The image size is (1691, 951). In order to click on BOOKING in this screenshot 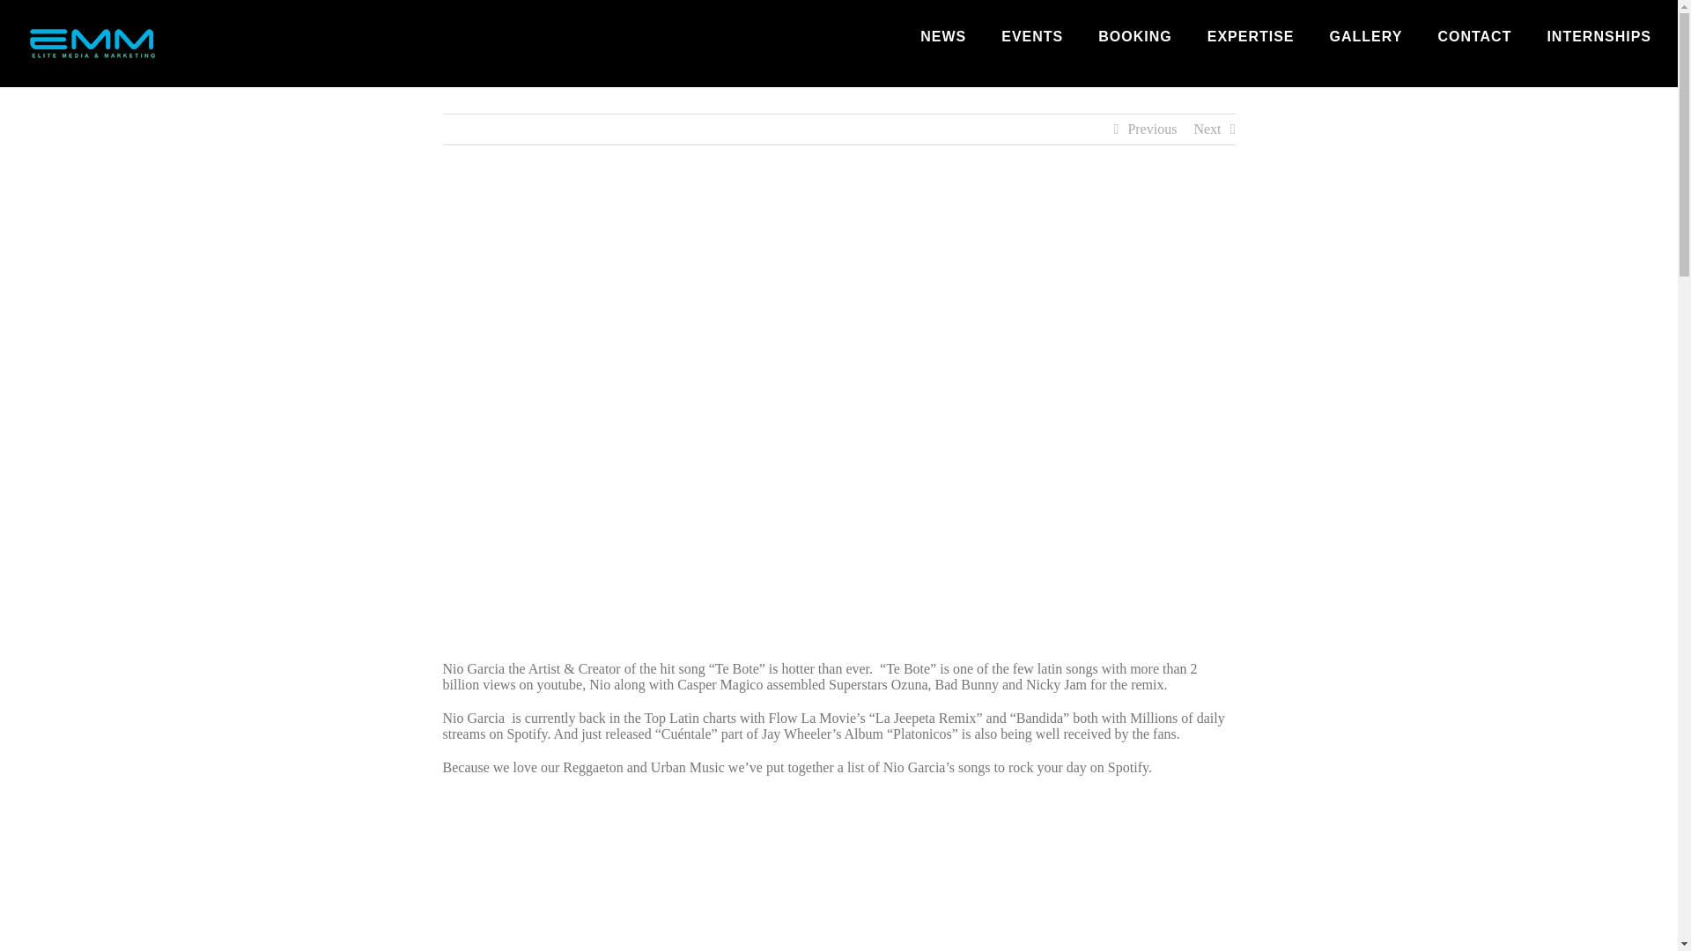, I will do `click(1134, 37)`.